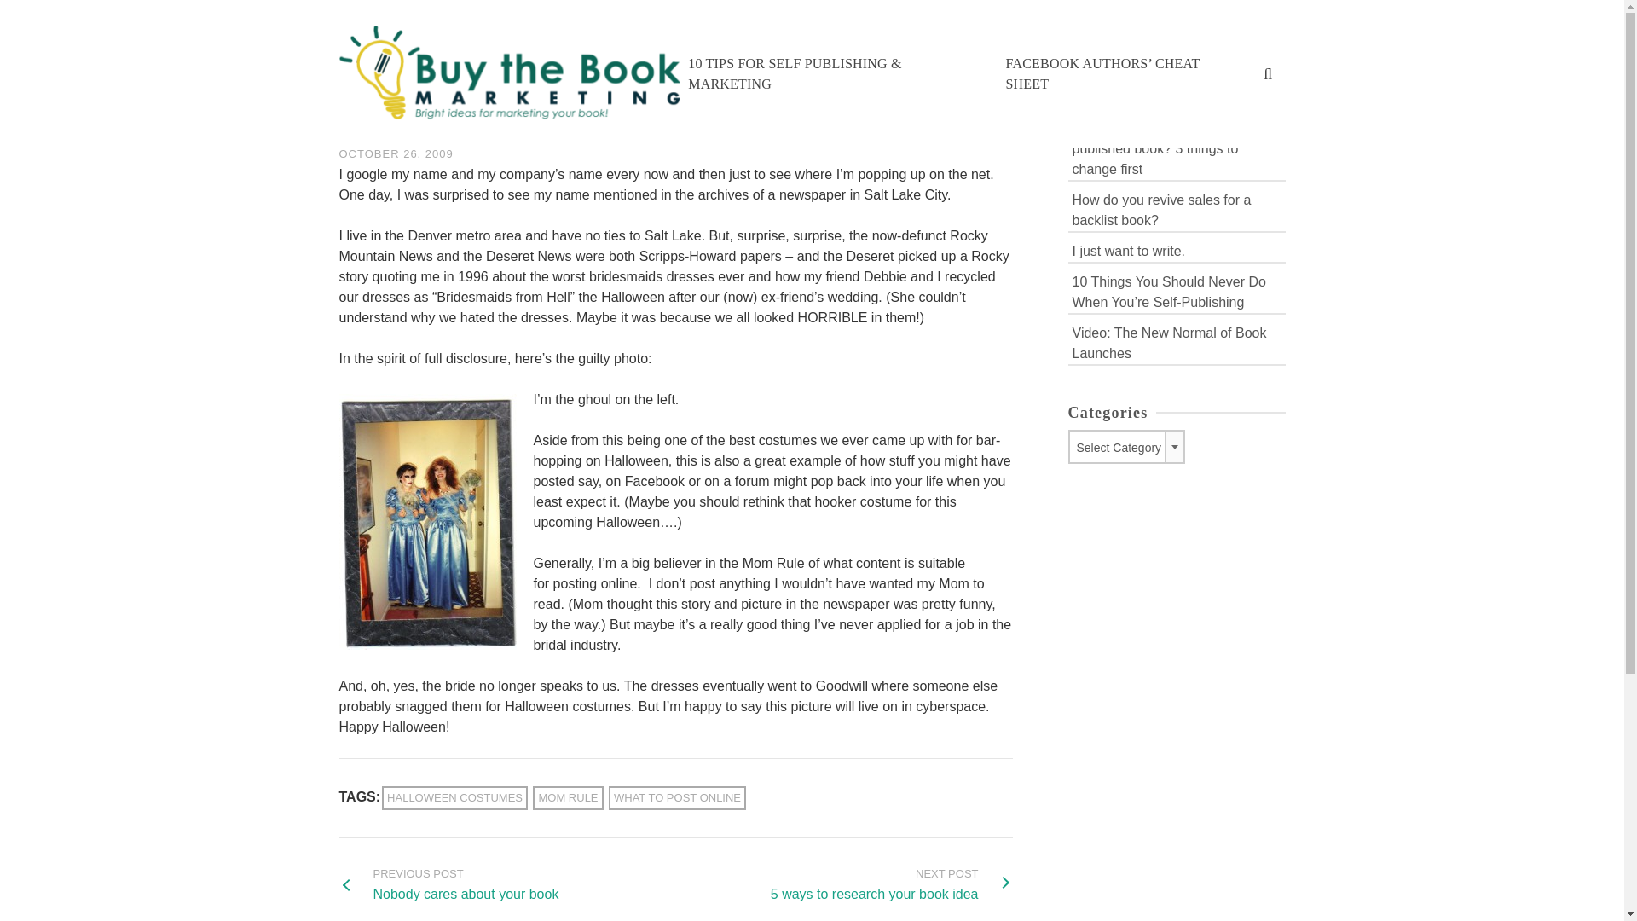 This screenshot has height=921, width=1637. What do you see at coordinates (892, 883) in the screenshot?
I see `SERVICES` at bounding box center [892, 883].